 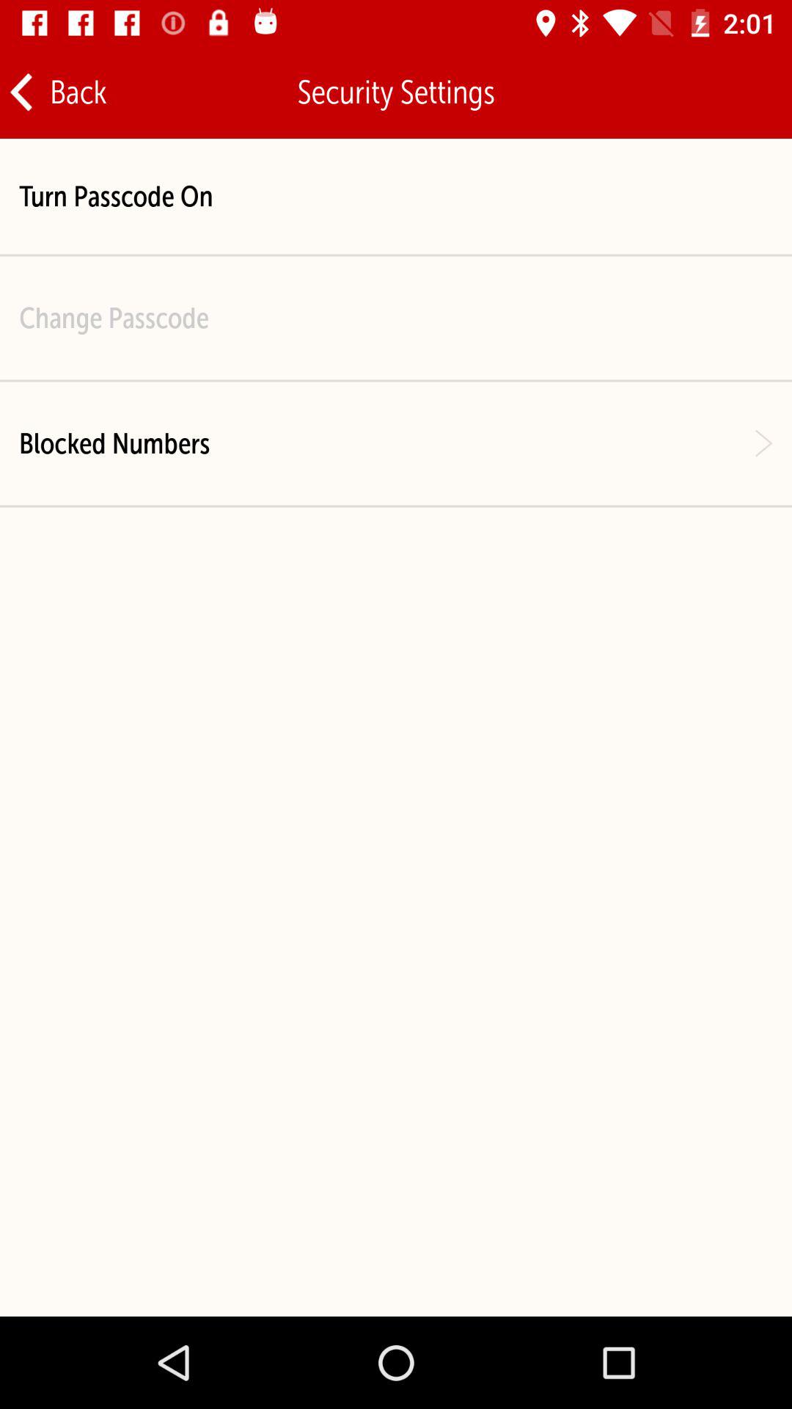 I want to click on swipe until back, so click(x=57, y=92).